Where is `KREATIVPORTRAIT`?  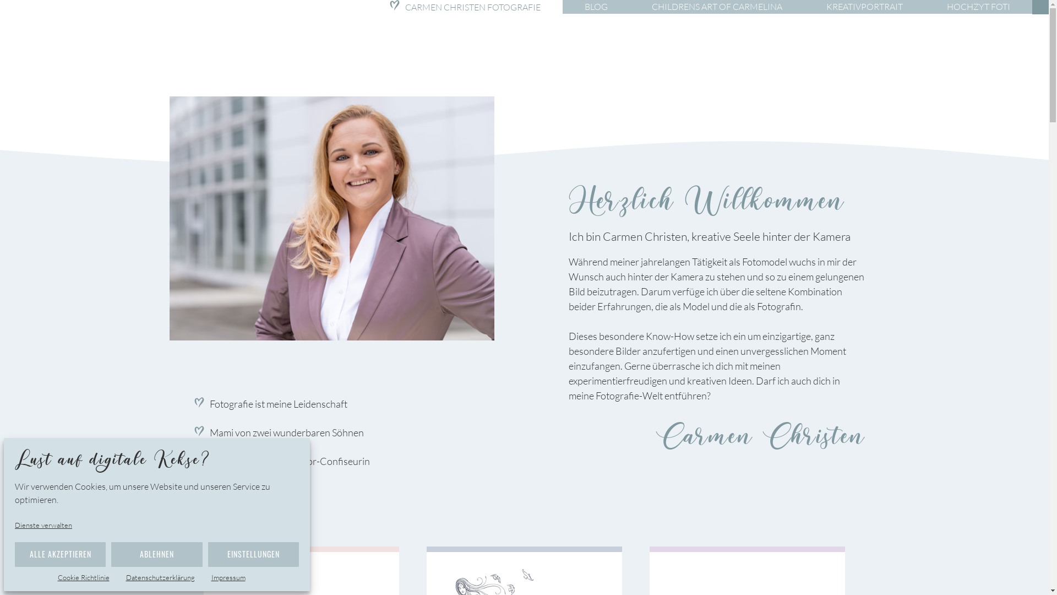
KREATIVPORTRAIT is located at coordinates (864, 7).